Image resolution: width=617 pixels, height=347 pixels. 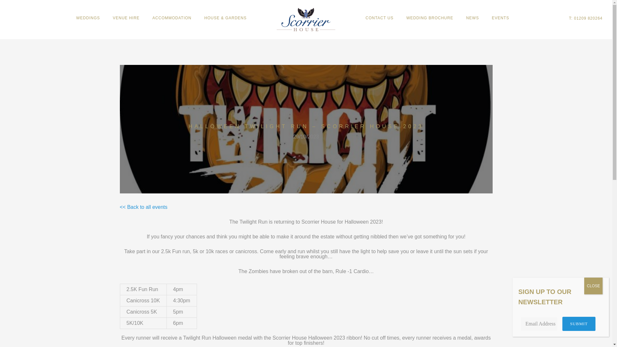 I want to click on WEDDING BROCHURE, so click(x=430, y=18).